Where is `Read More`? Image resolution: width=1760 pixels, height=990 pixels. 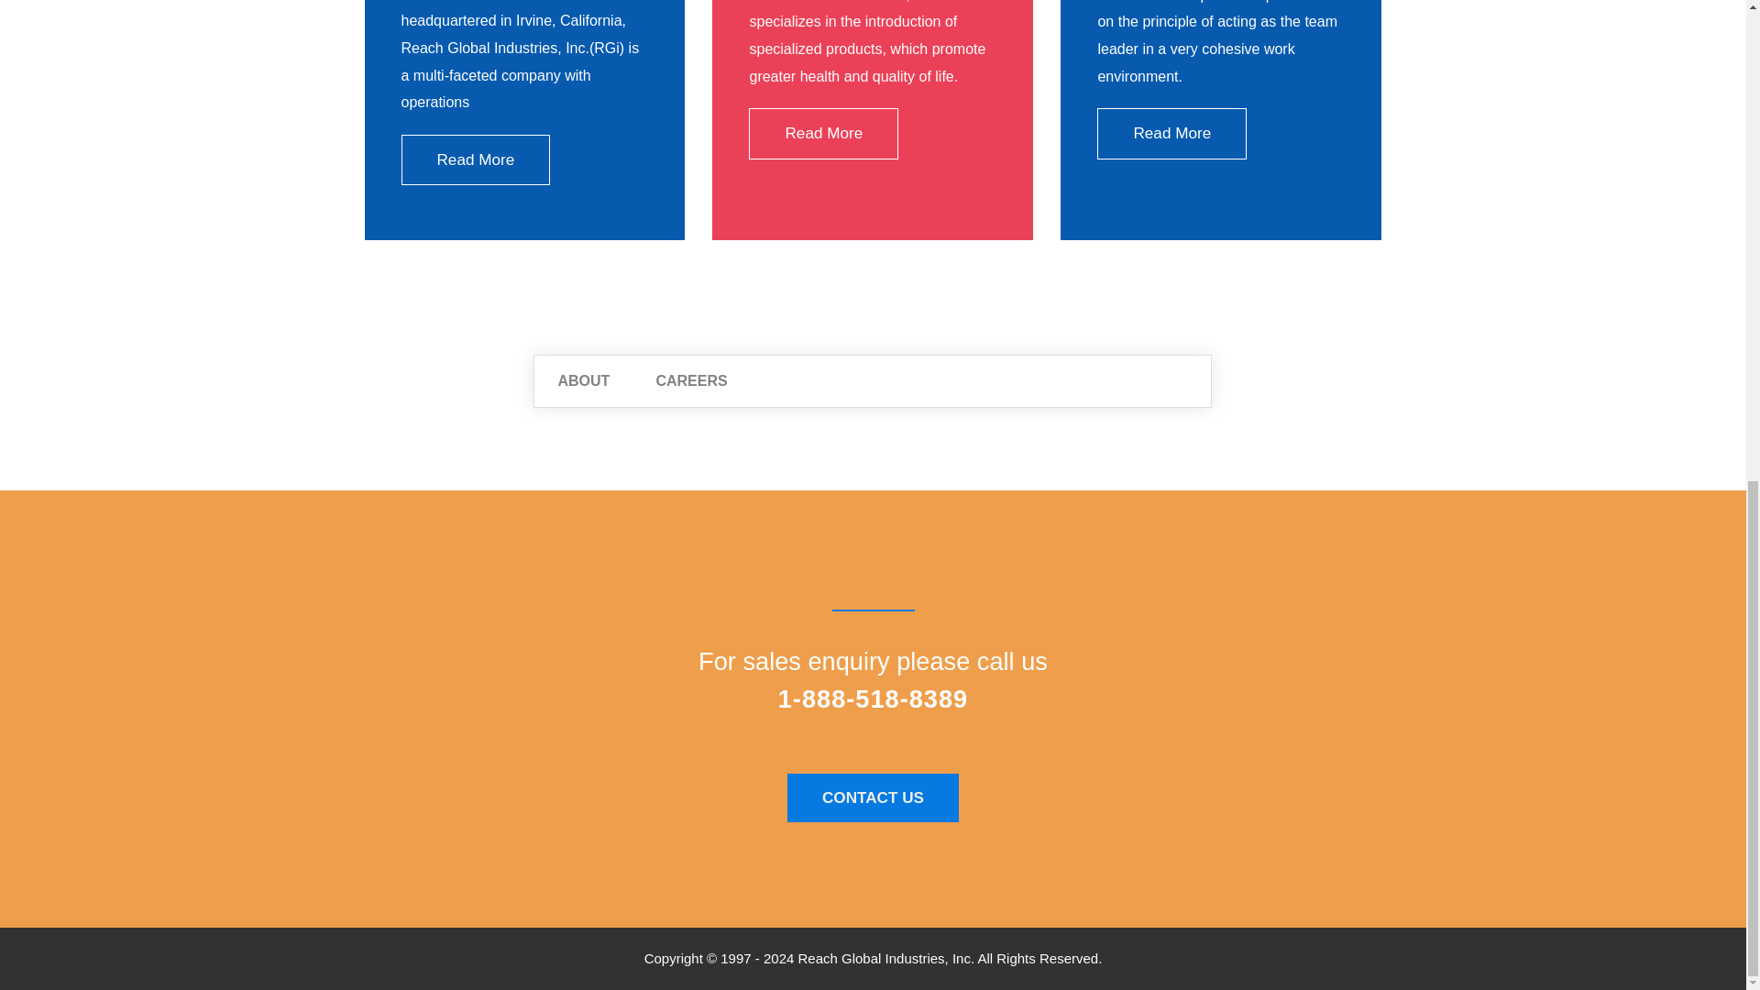
Read More is located at coordinates (1171, 132).